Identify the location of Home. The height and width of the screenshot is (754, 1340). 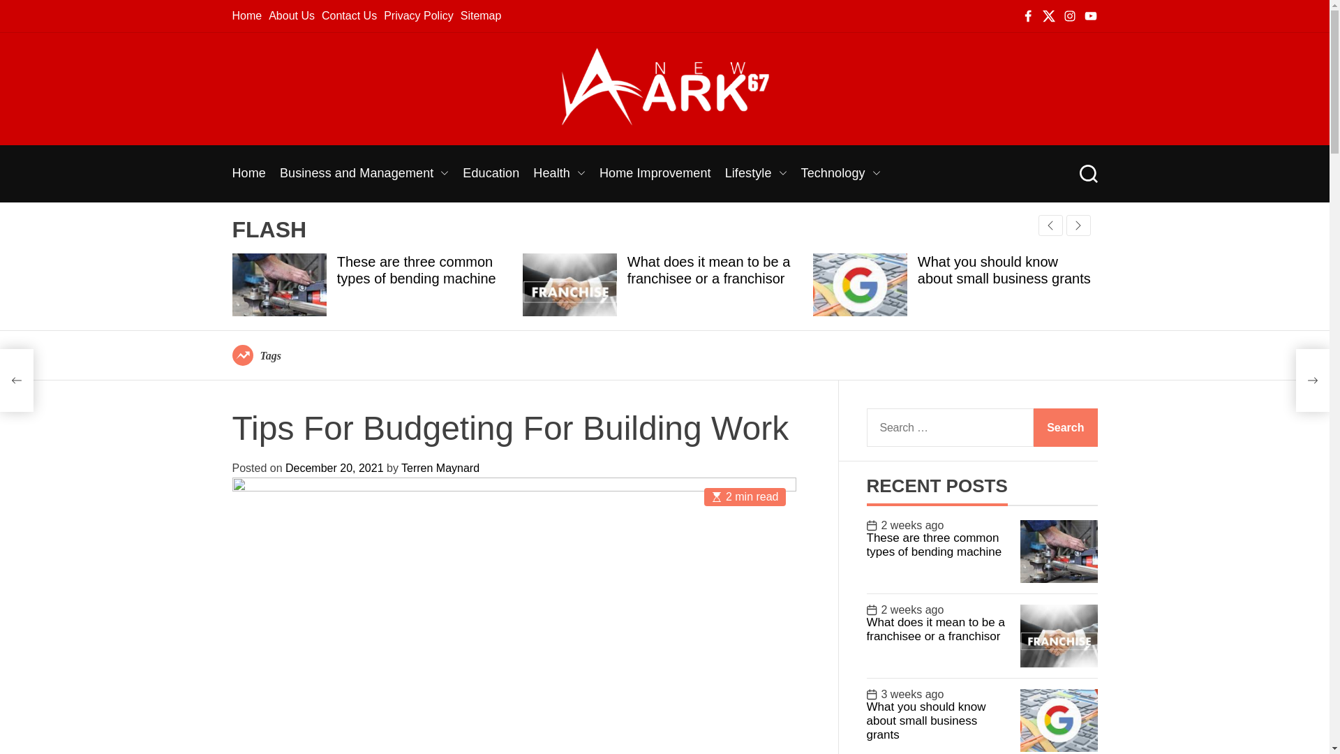
(246, 15).